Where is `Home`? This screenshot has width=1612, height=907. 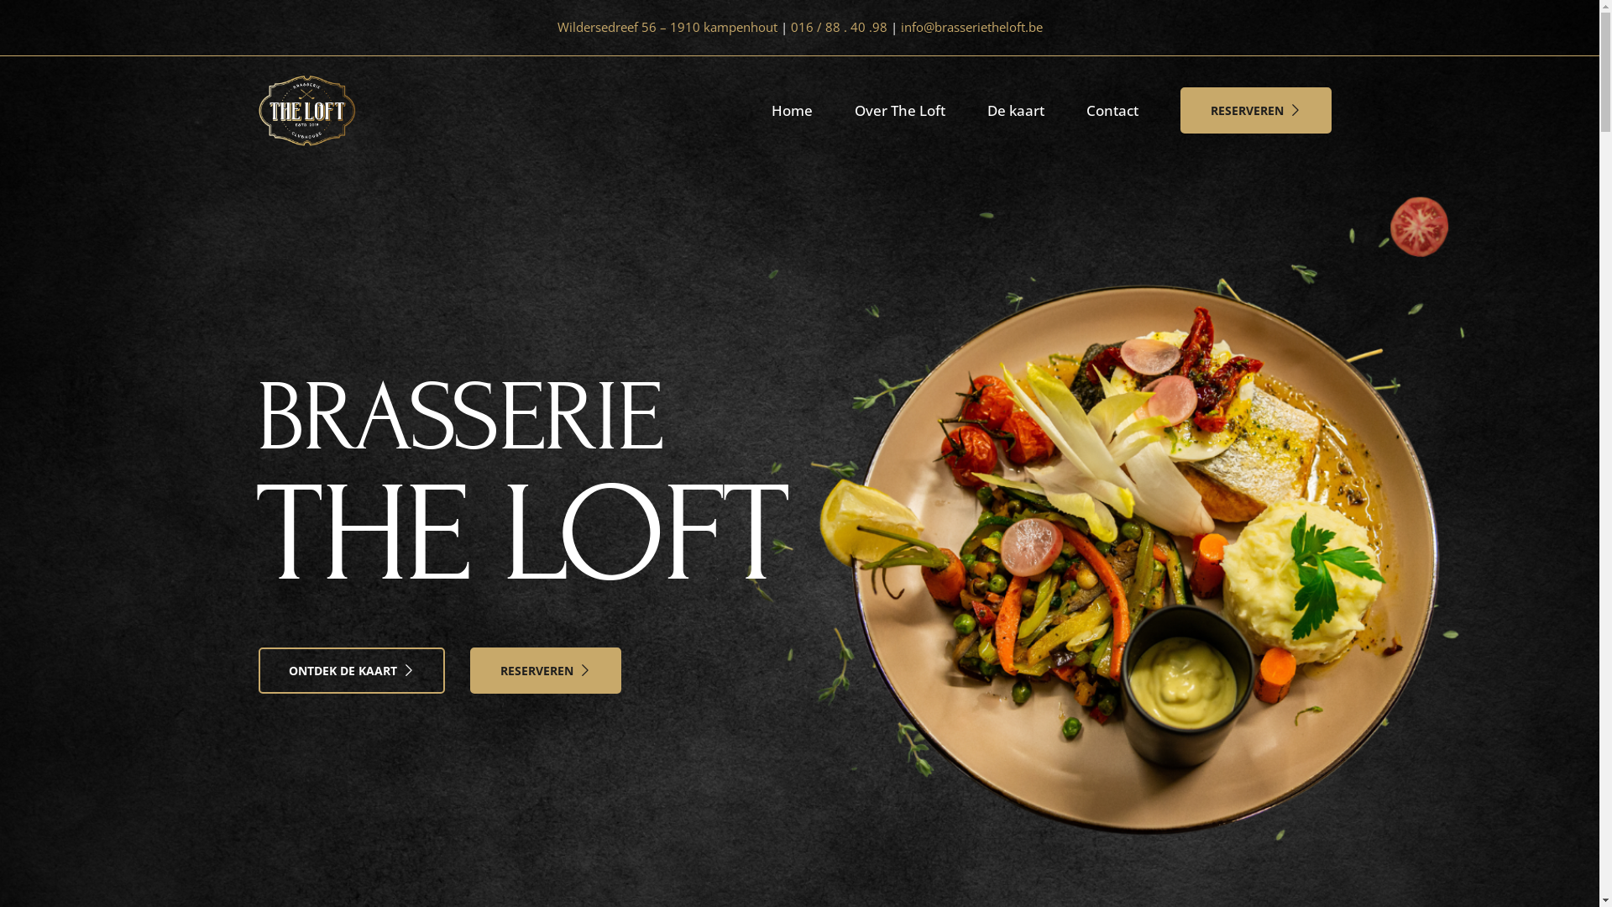
Home is located at coordinates (793, 111).